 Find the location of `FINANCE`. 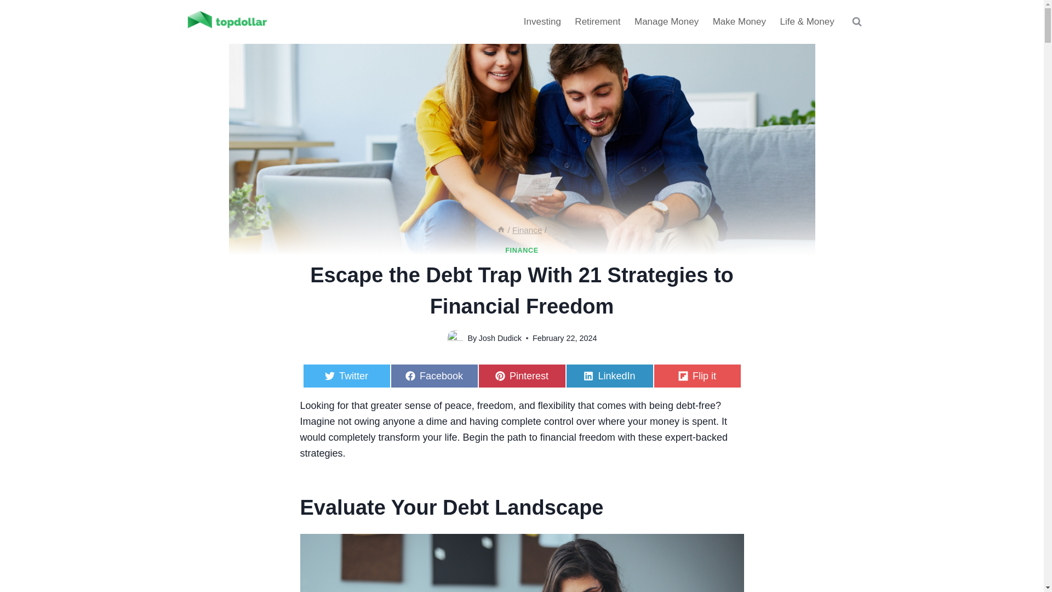

FINANCE is located at coordinates (740, 22).